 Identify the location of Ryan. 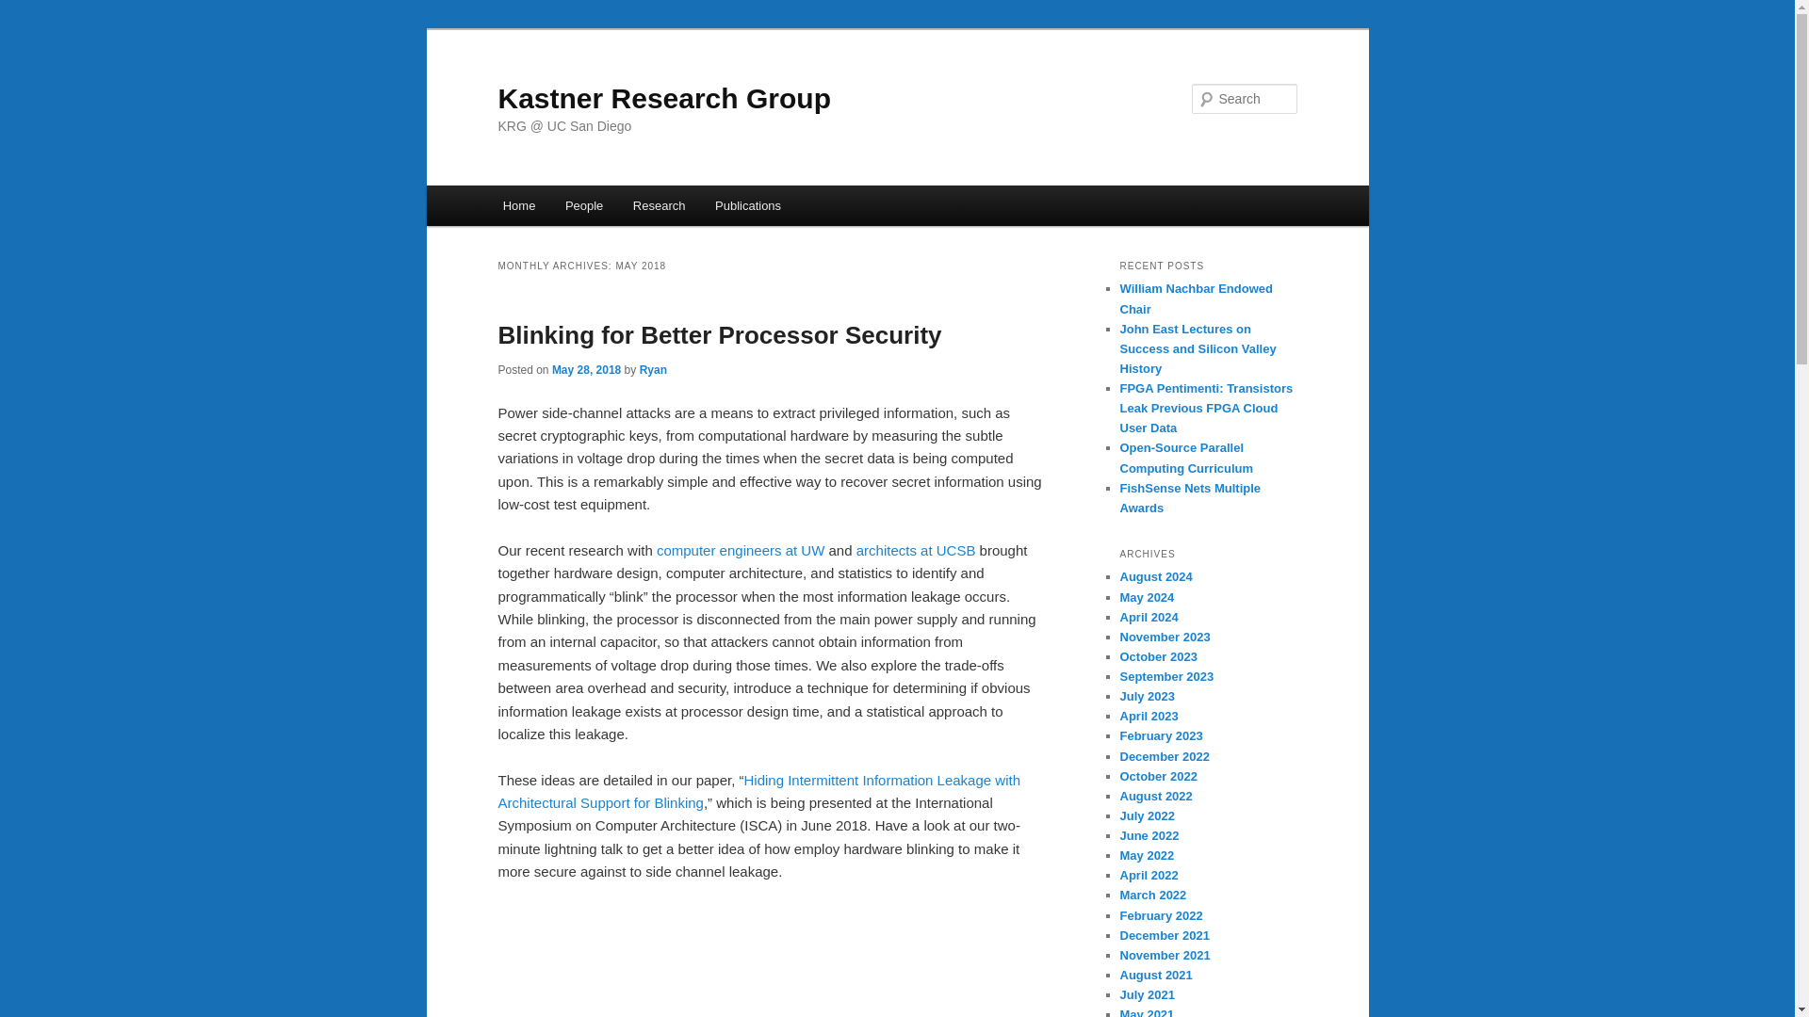
(654, 369).